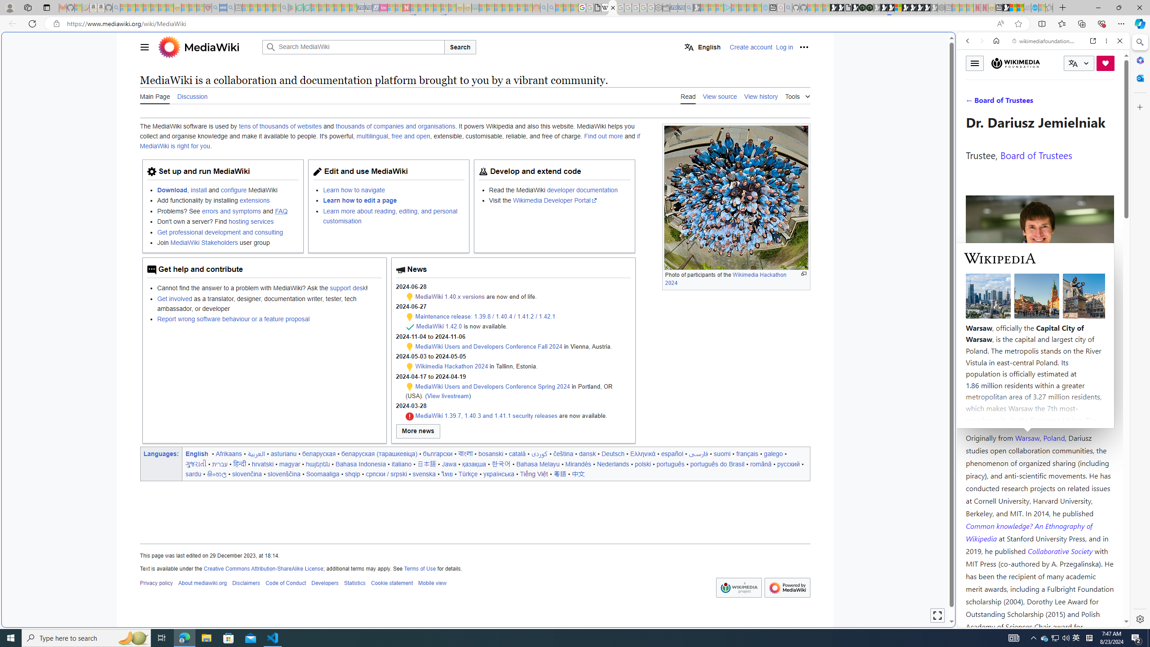 Image resolution: width=1150 pixels, height=647 pixels. I want to click on View livestream, so click(447, 395).